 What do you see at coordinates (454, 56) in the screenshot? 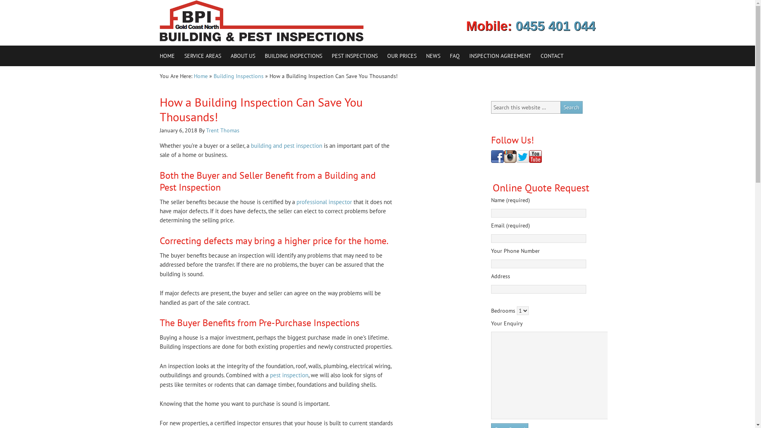
I see `FAQ` at bounding box center [454, 56].